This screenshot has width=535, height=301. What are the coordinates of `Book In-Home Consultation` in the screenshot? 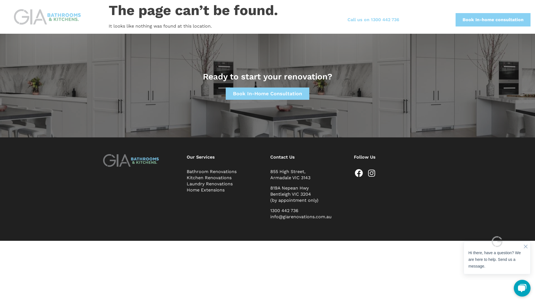 It's located at (267, 94).